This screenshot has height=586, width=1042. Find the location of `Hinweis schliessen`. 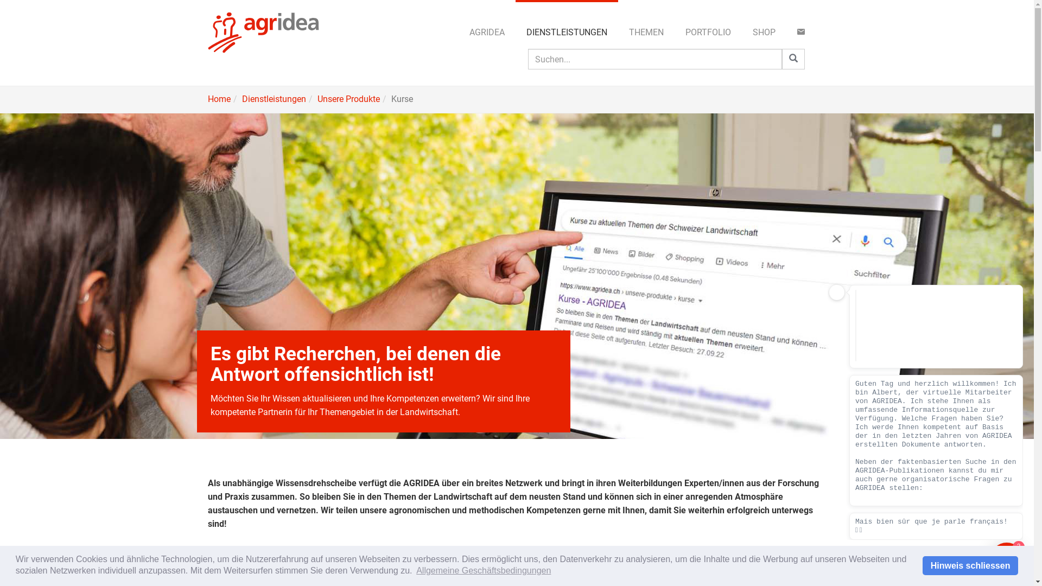

Hinweis schliessen is located at coordinates (970, 565).